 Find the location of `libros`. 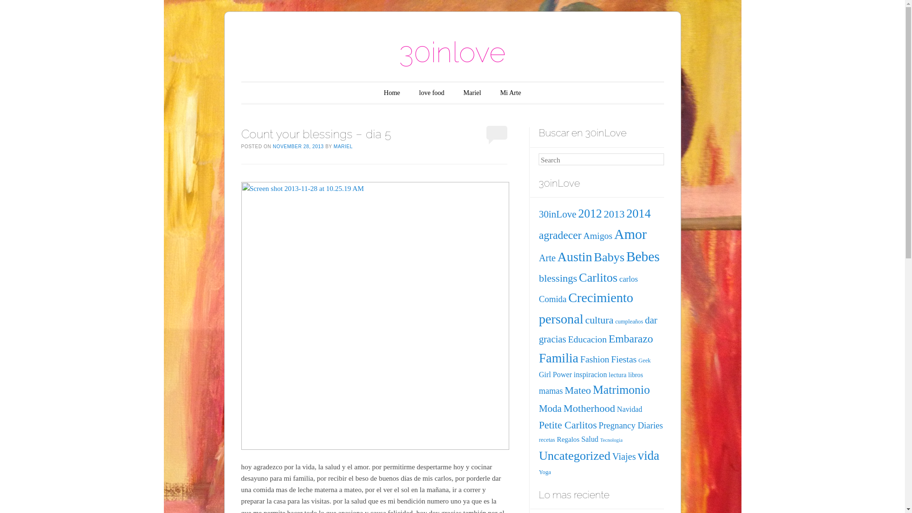

libros is located at coordinates (636, 375).